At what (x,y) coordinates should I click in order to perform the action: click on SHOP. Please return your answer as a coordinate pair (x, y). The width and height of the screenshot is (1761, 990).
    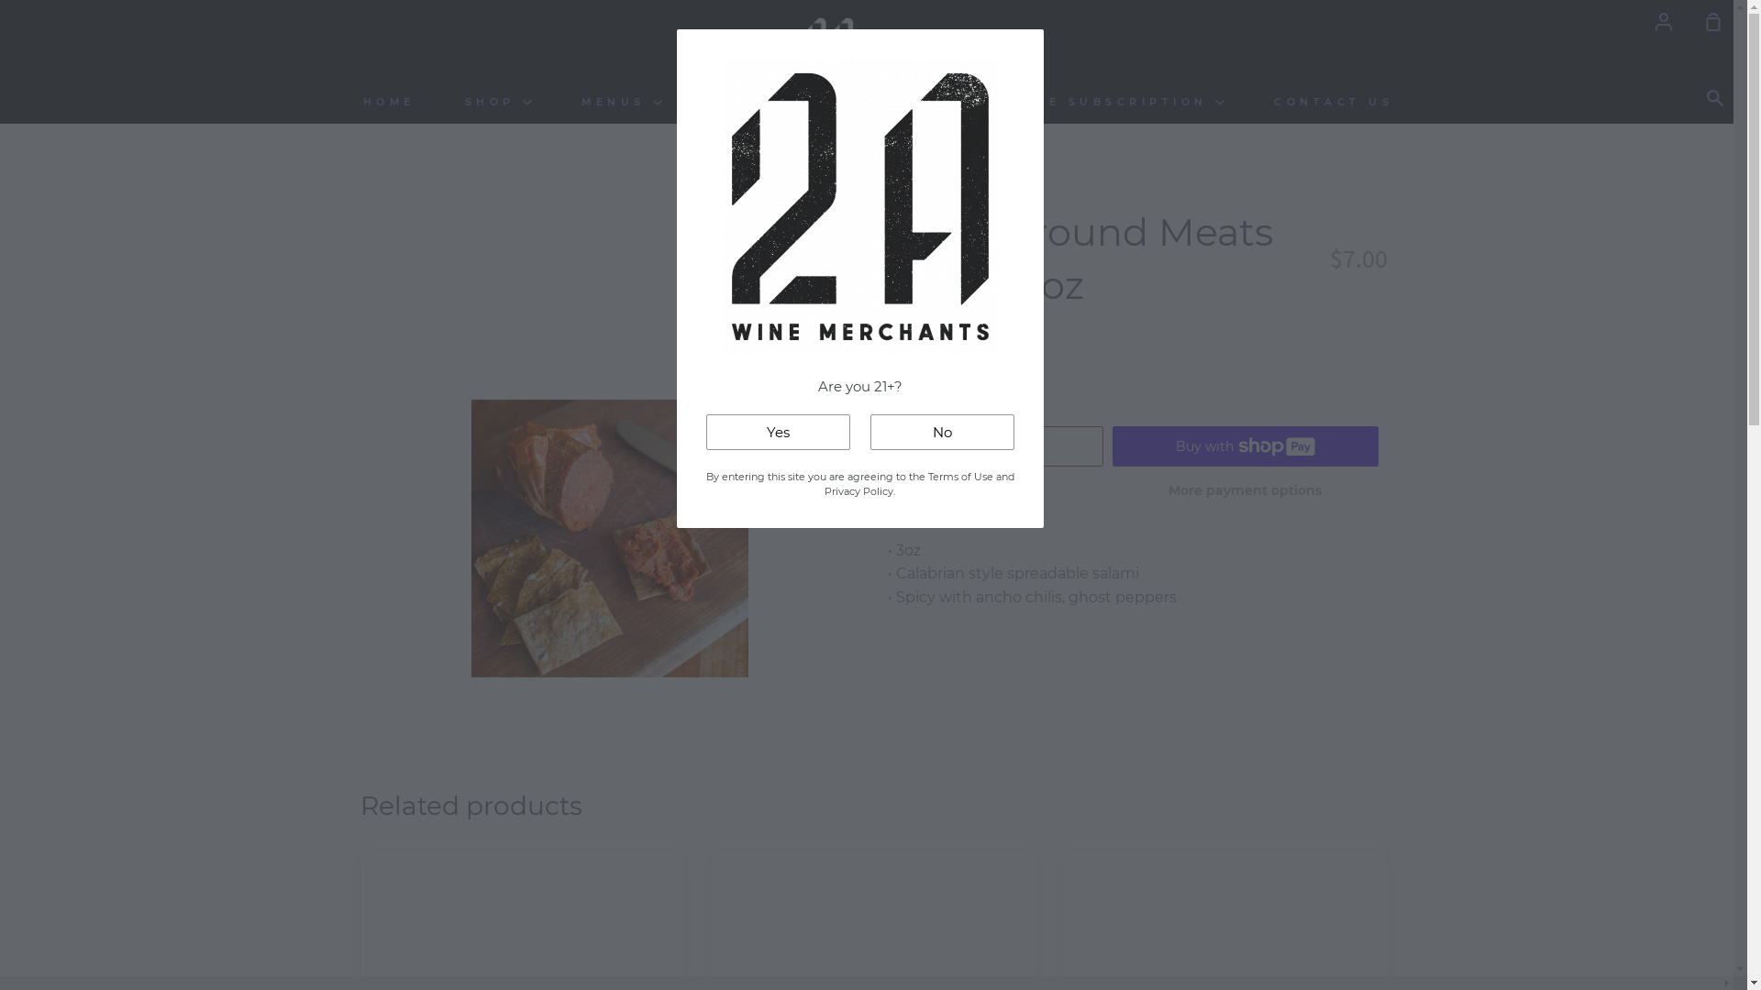
    Looking at the image, I should click on (499, 103).